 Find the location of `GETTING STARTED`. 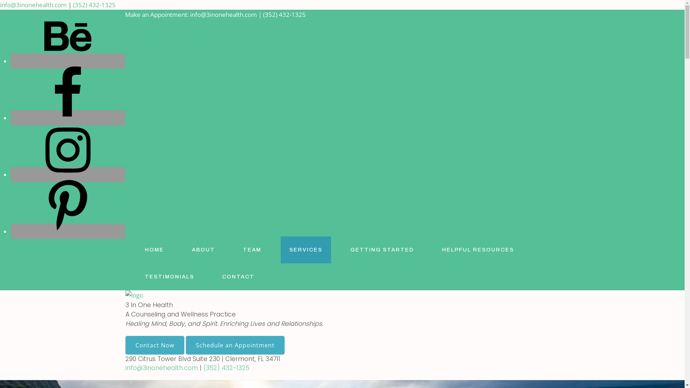

GETTING STARTED is located at coordinates (382, 250).